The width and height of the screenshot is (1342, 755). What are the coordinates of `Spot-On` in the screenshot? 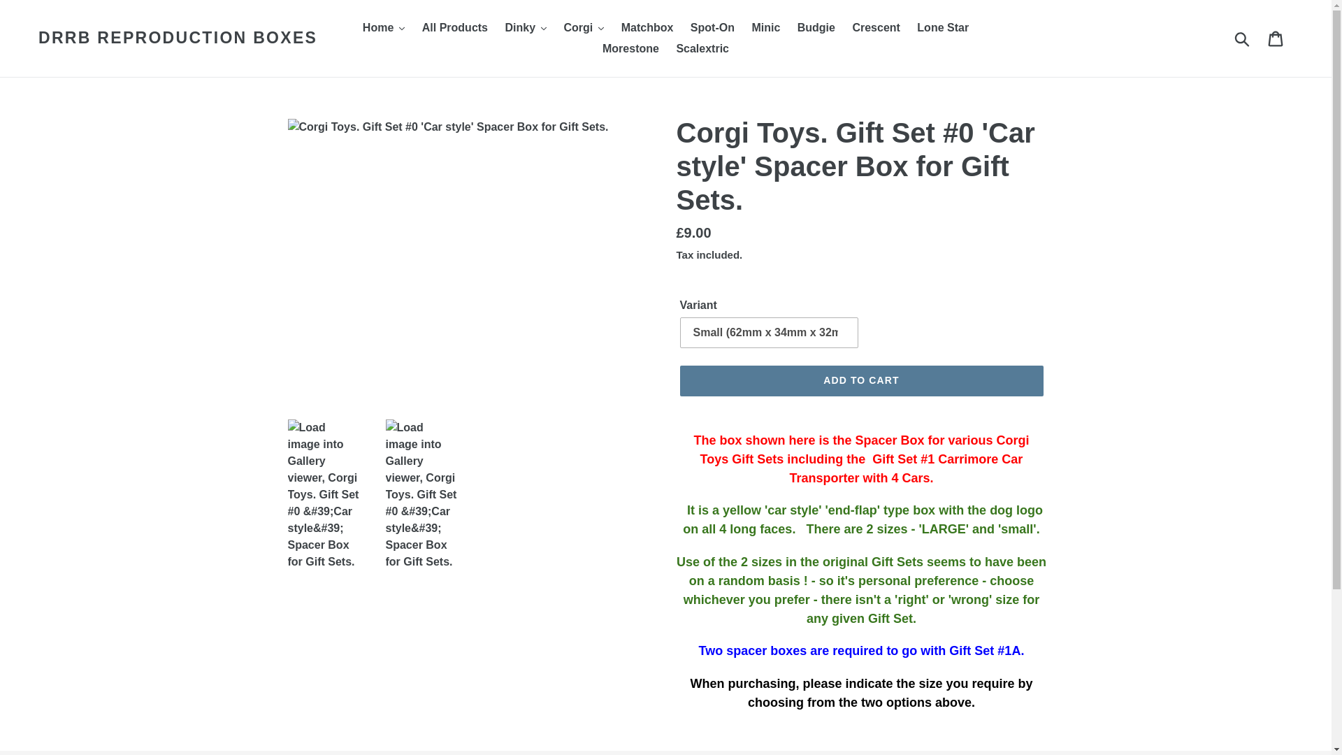 It's located at (712, 28).